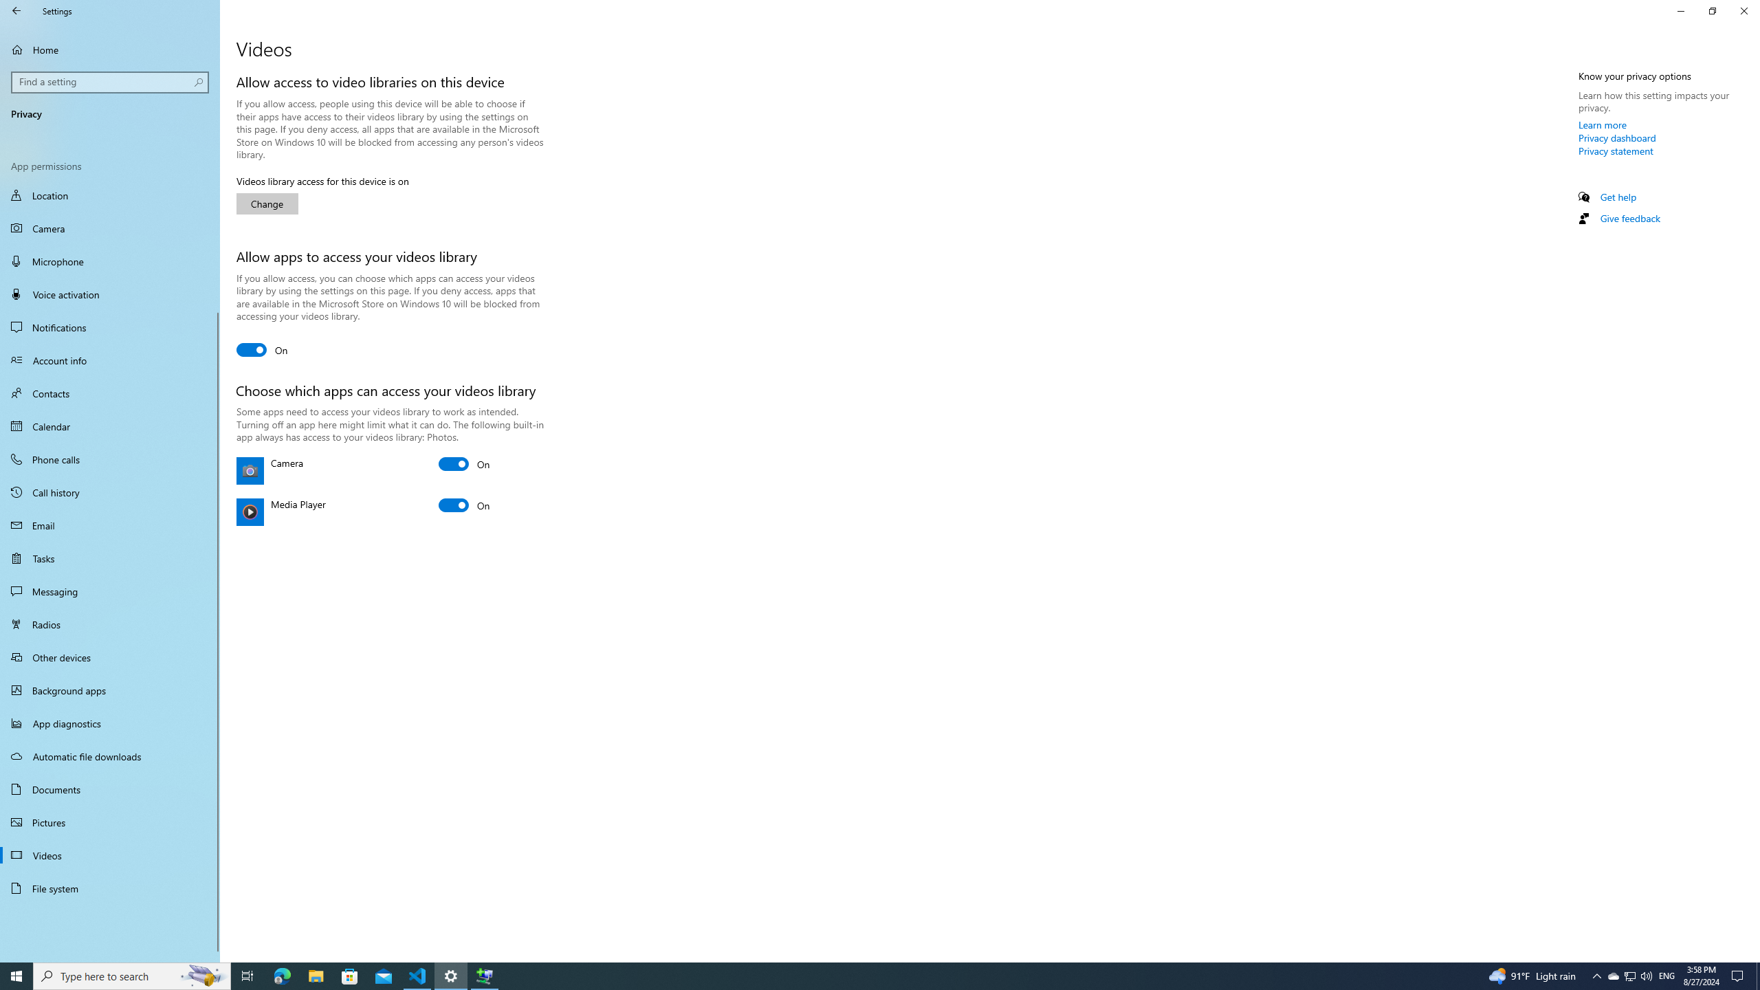 The width and height of the screenshot is (1760, 990). What do you see at coordinates (110, 228) in the screenshot?
I see `Camera` at bounding box center [110, 228].